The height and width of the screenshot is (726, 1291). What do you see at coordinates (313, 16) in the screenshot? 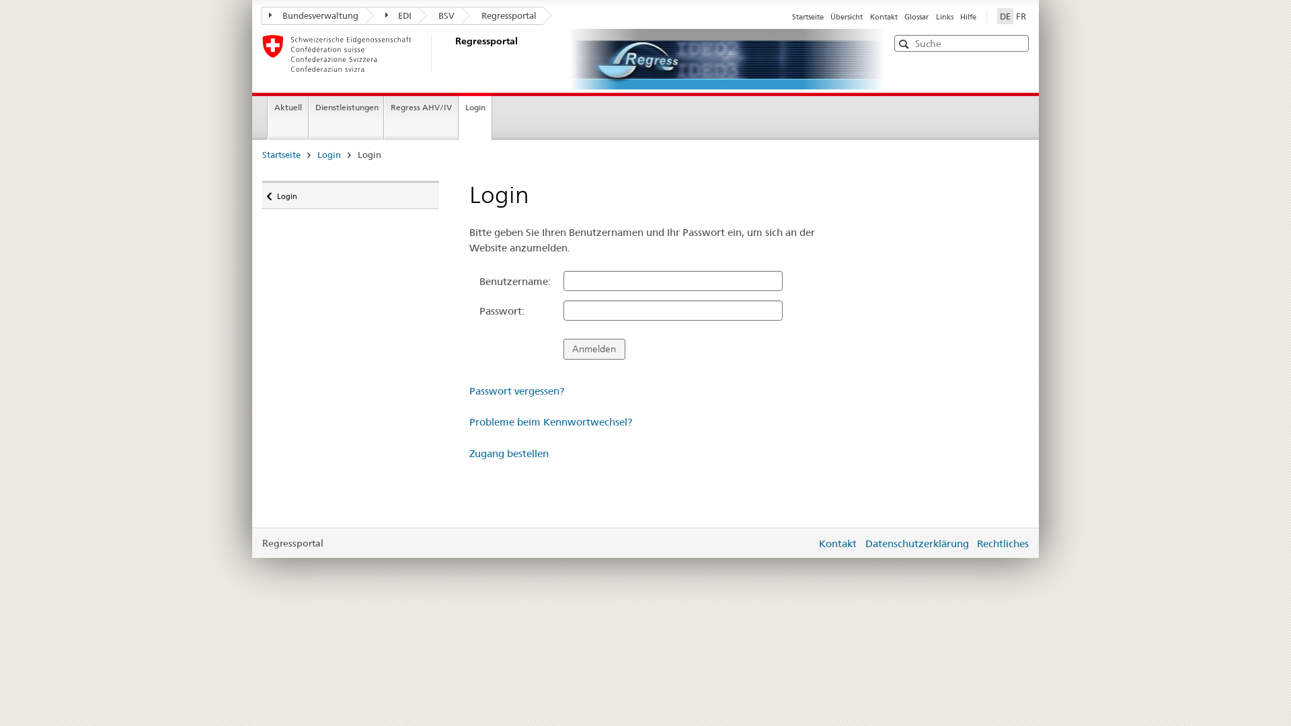
I see `Bundesverwaltung` at bounding box center [313, 16].